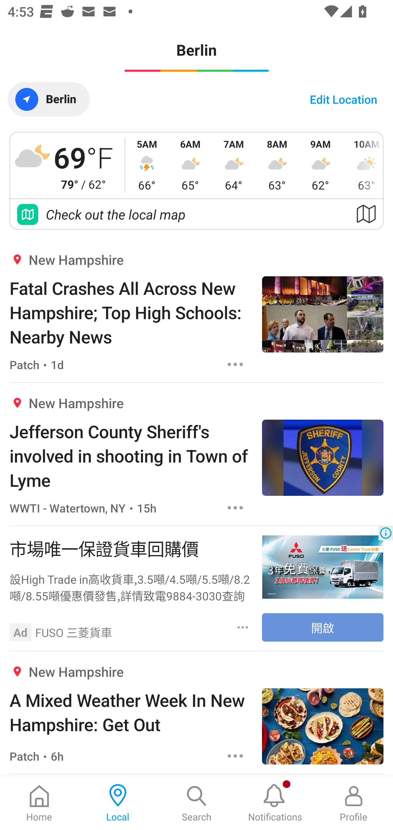  I want to click on 開啟, so click(323, 627).